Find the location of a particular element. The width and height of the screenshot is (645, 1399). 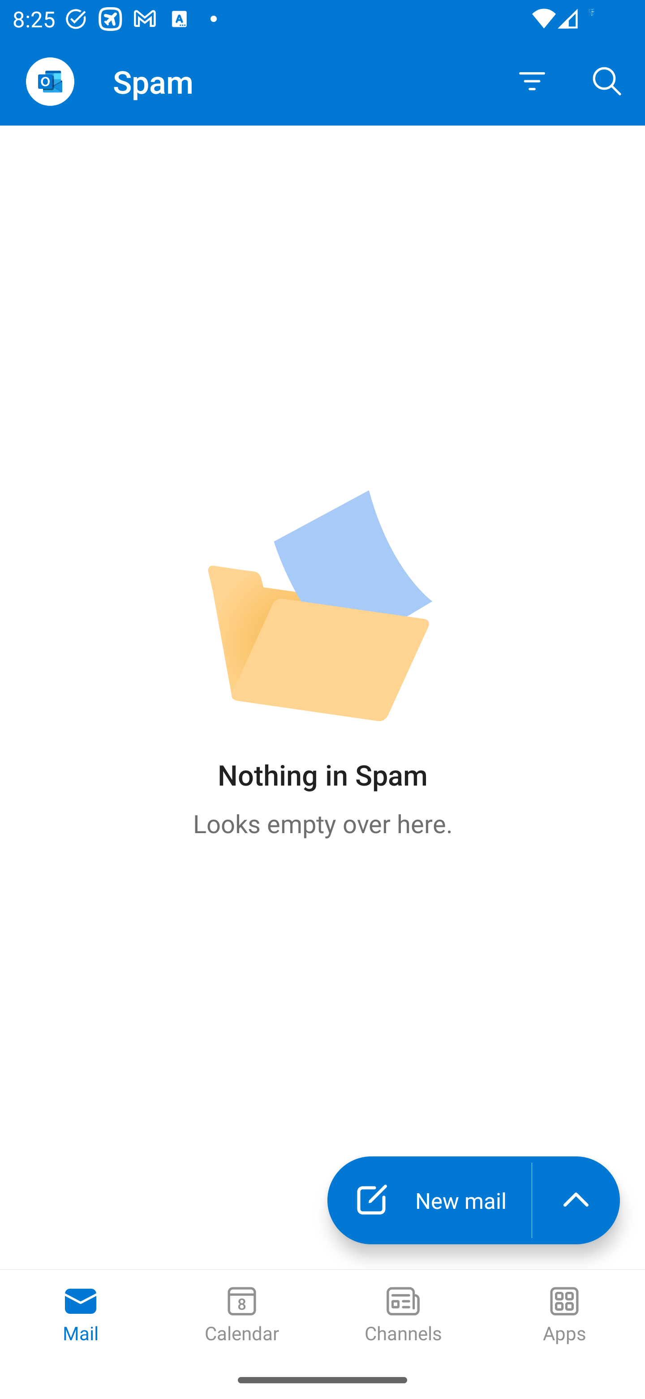

New mail is located at coordinates (429, 1200).